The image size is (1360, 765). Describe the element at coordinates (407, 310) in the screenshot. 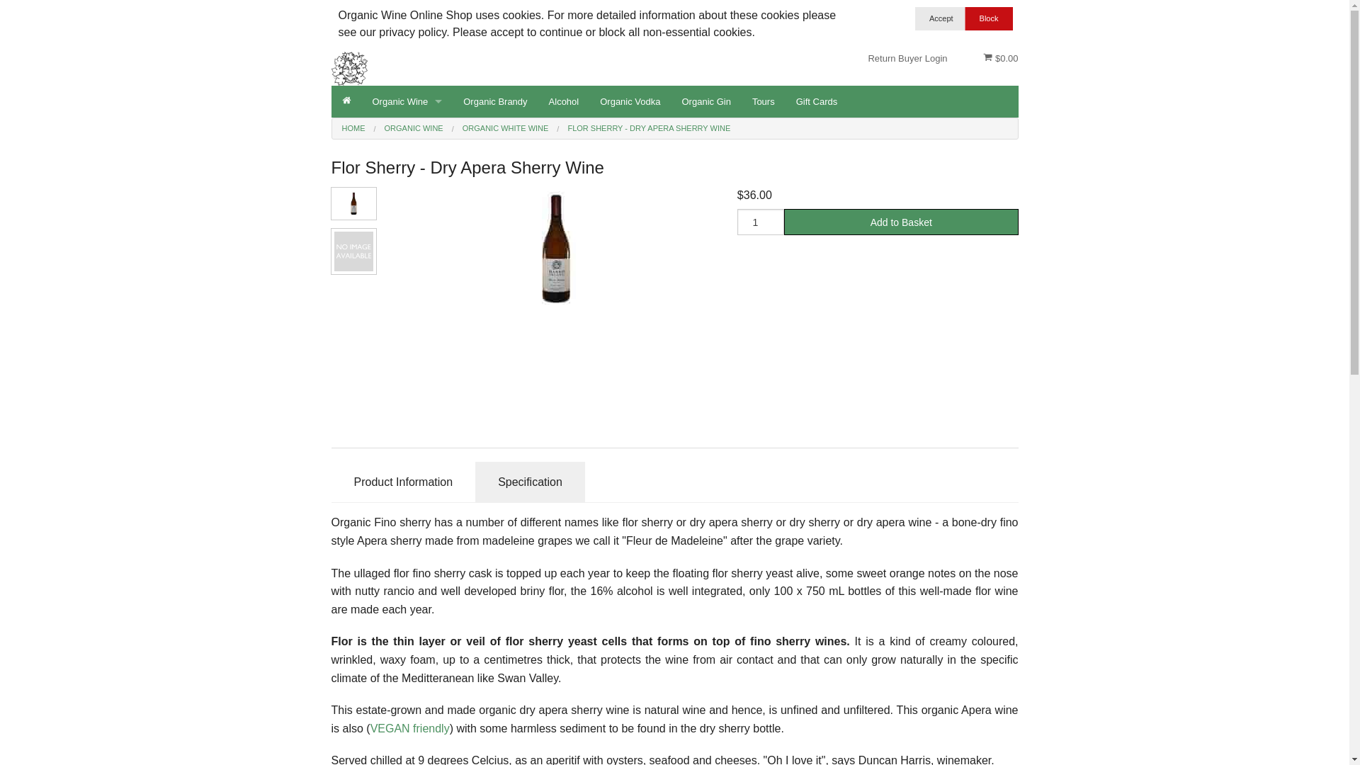

I see `Organic Sparkling Wine` at that location.